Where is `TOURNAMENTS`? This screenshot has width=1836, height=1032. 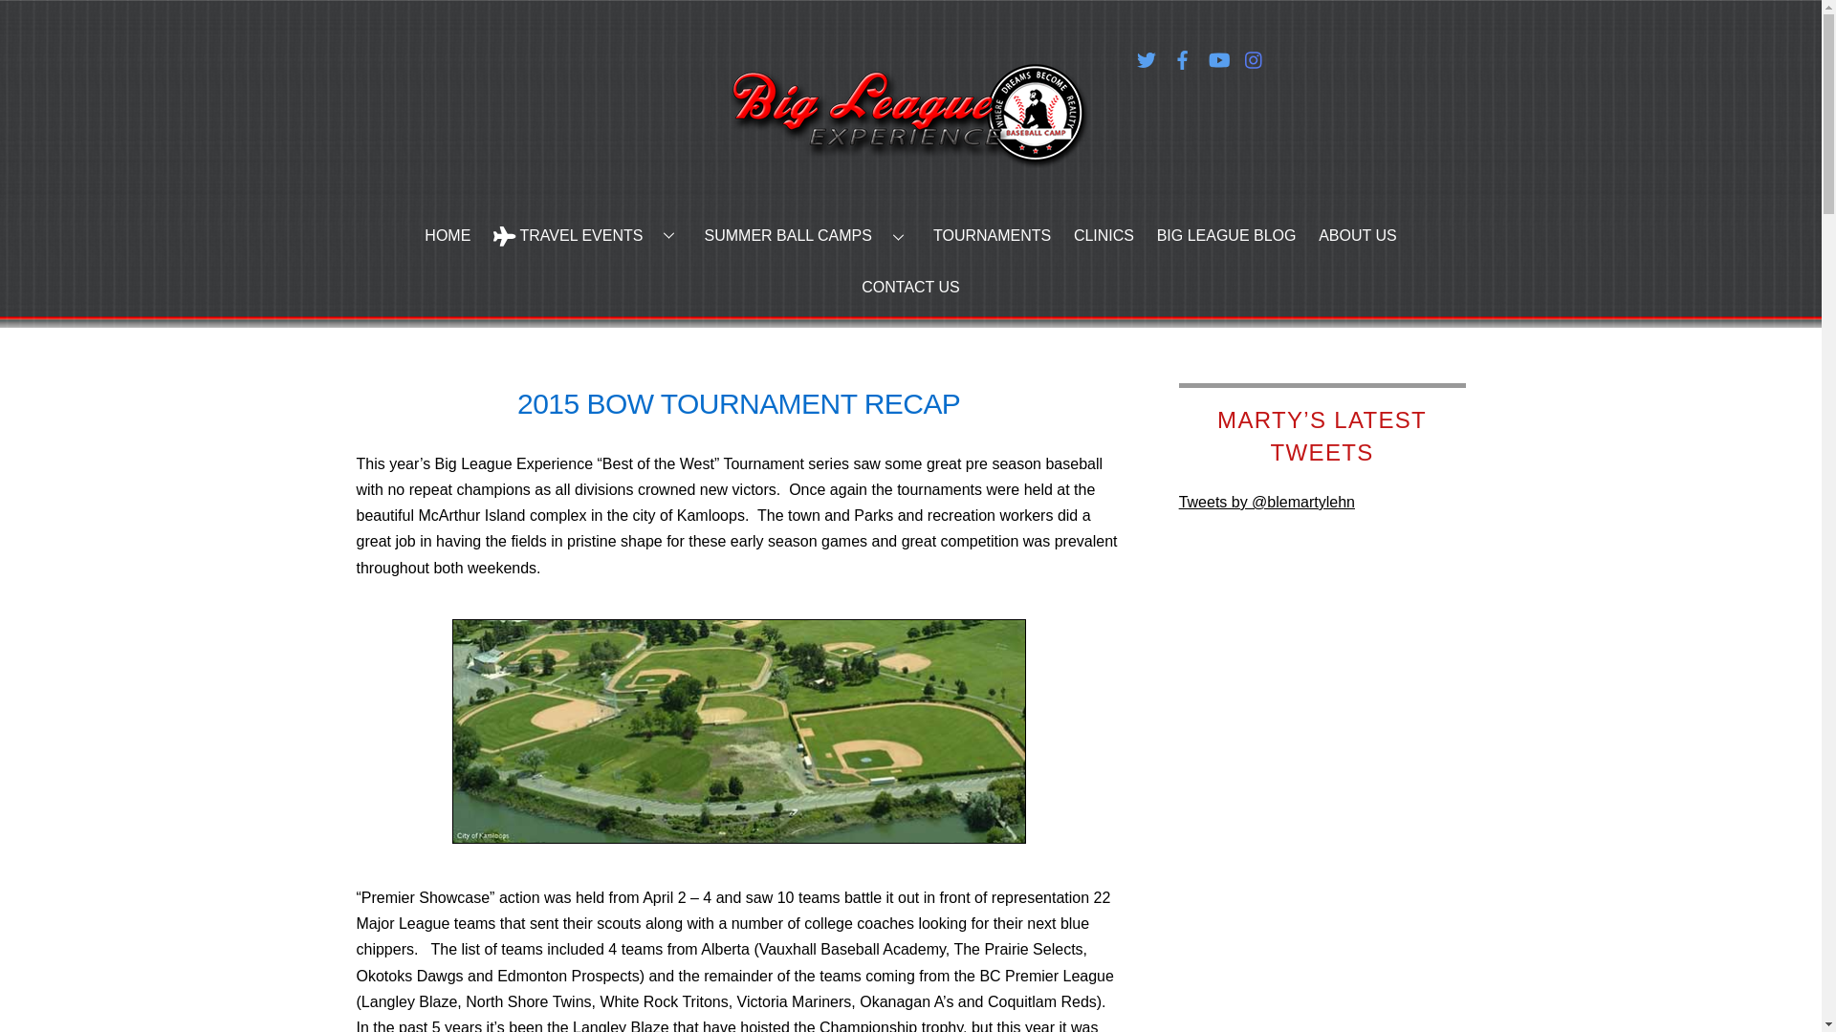
TOURNAMENTS is located at coordinates (991, 247).